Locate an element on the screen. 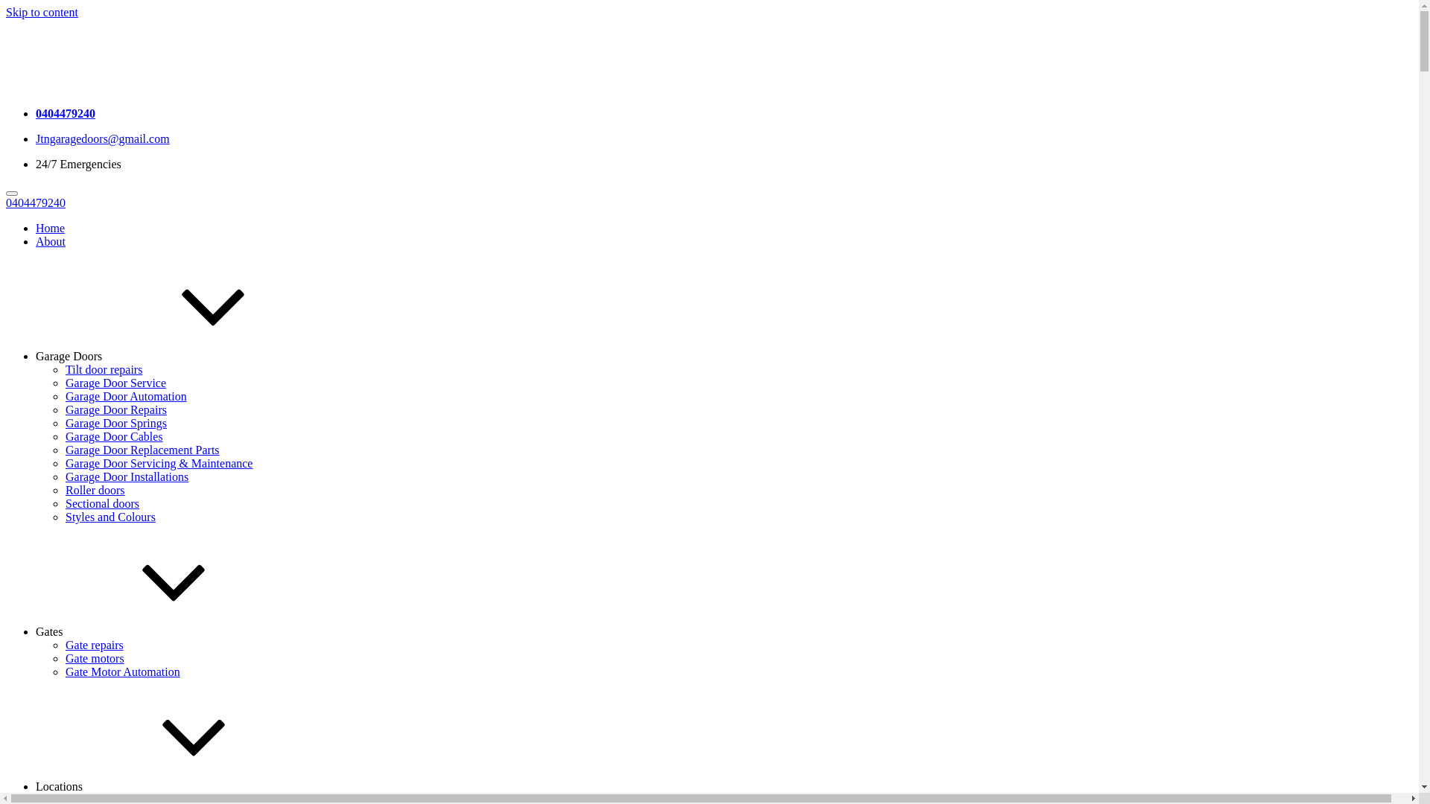 The image size is (1430, 804). Sectional doors is located at coordinates (103, 503).